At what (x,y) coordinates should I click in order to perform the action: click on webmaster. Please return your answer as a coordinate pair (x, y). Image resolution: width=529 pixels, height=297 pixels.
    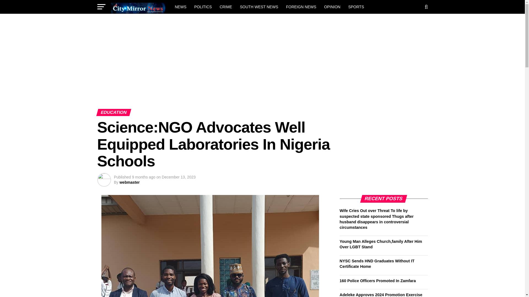
    Looking at the image, I should click on (129, 182).